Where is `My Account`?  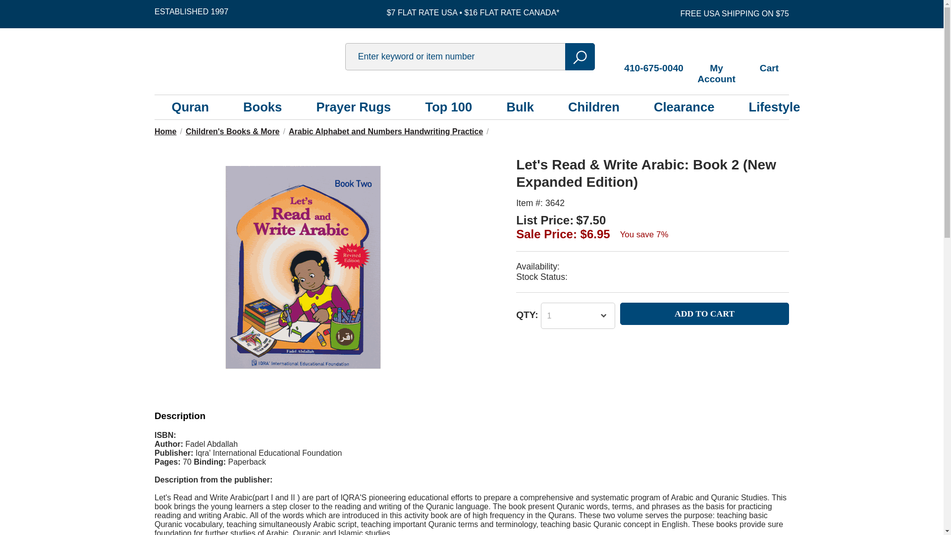 My Account is located at coordinates (716, 62).